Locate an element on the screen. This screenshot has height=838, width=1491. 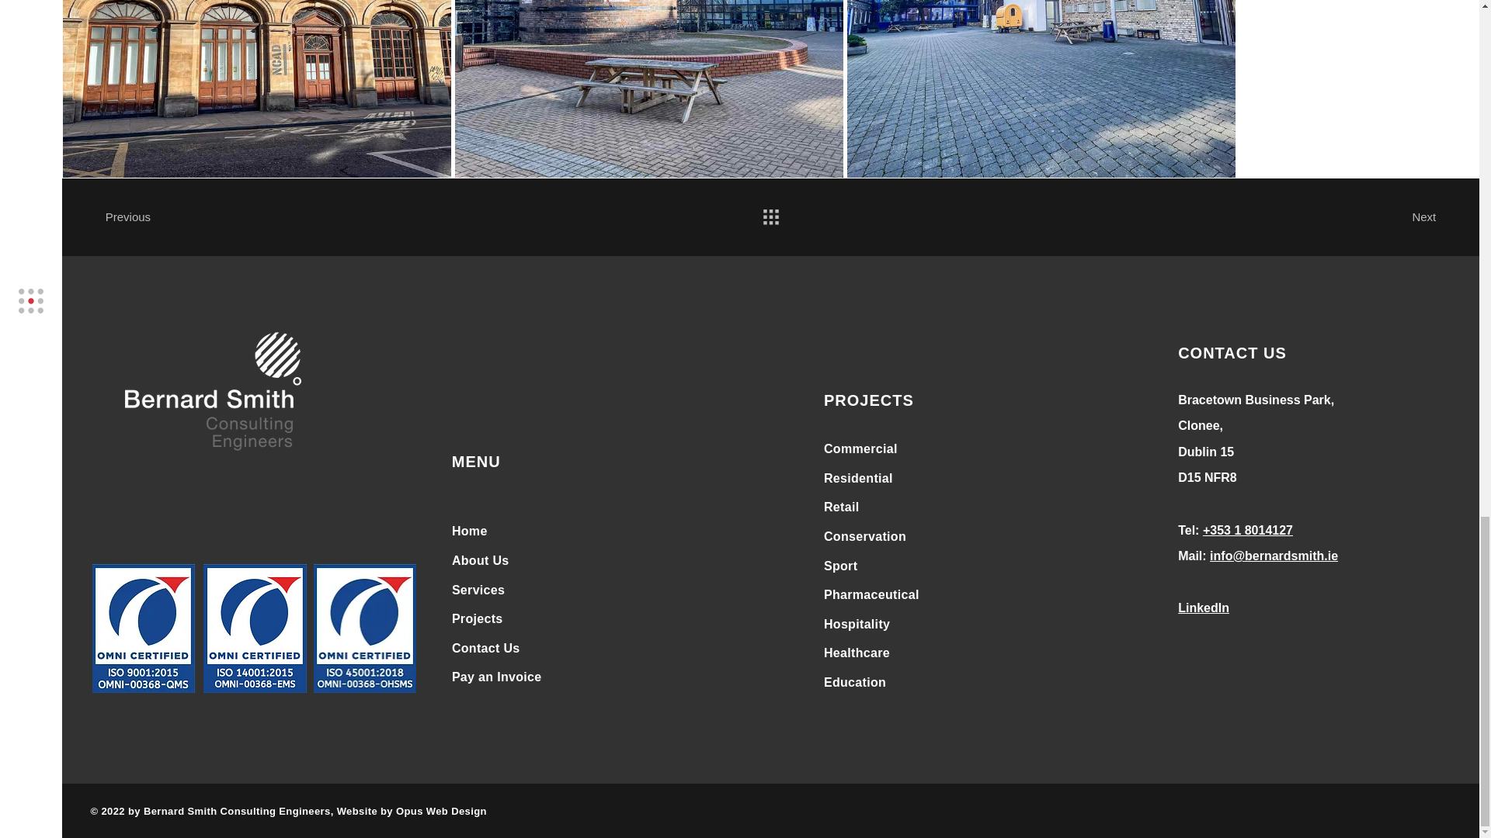
LinkedIn is located at coordinates (1203, 608).